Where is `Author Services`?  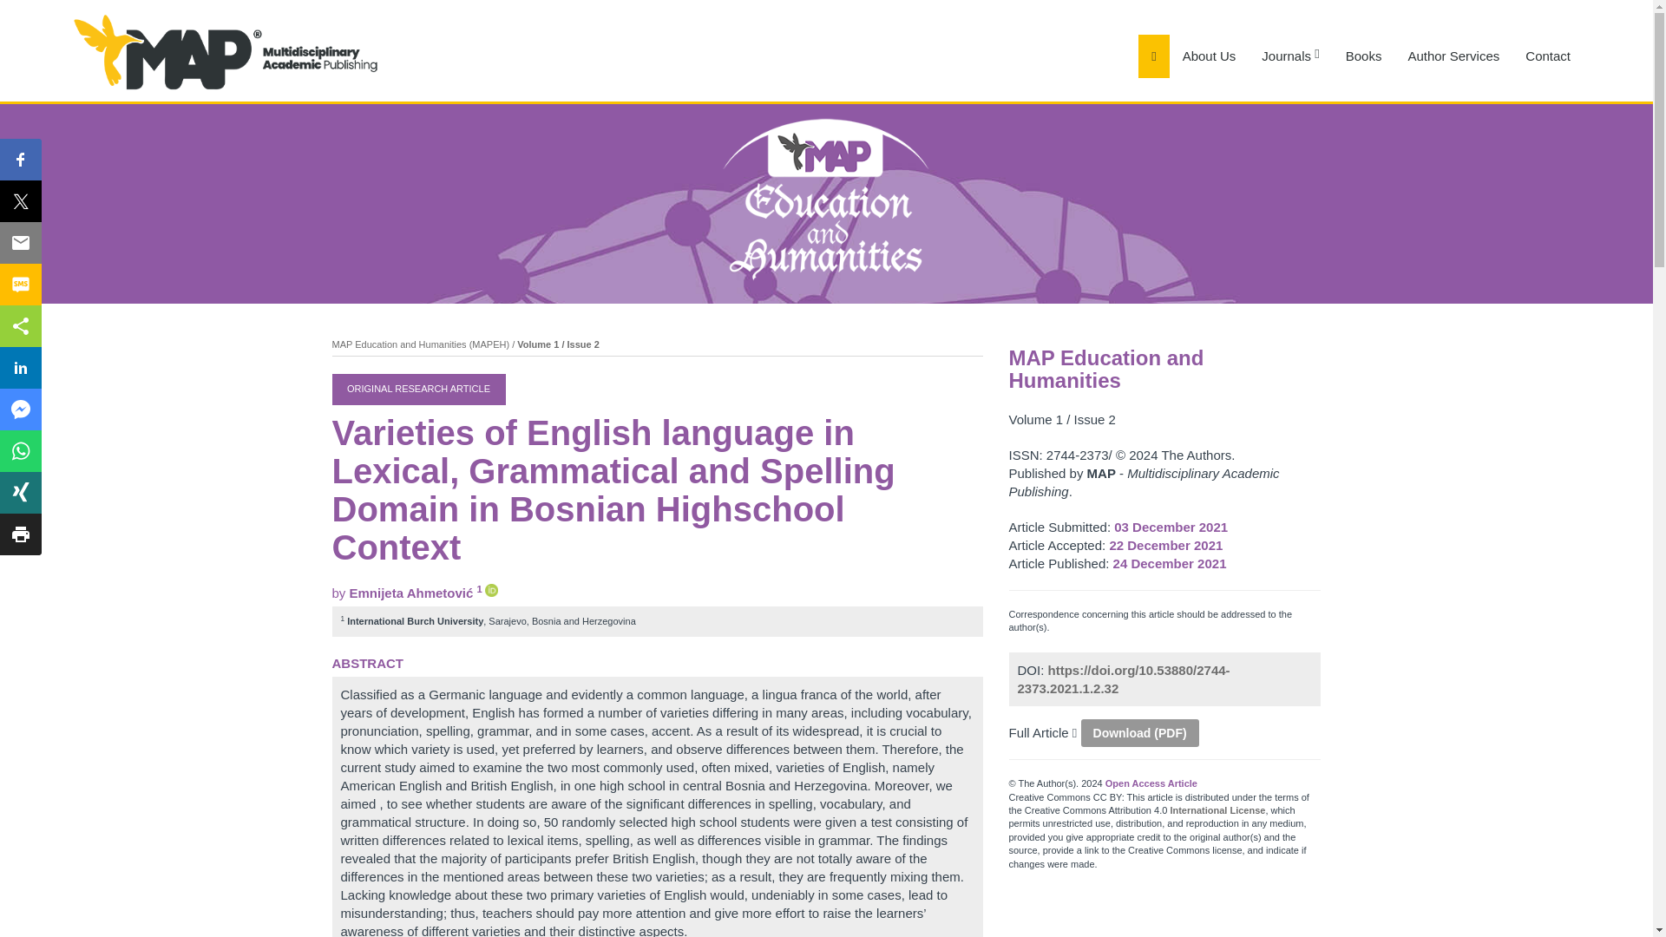
Author Services is located at coordinates (1453, 56).